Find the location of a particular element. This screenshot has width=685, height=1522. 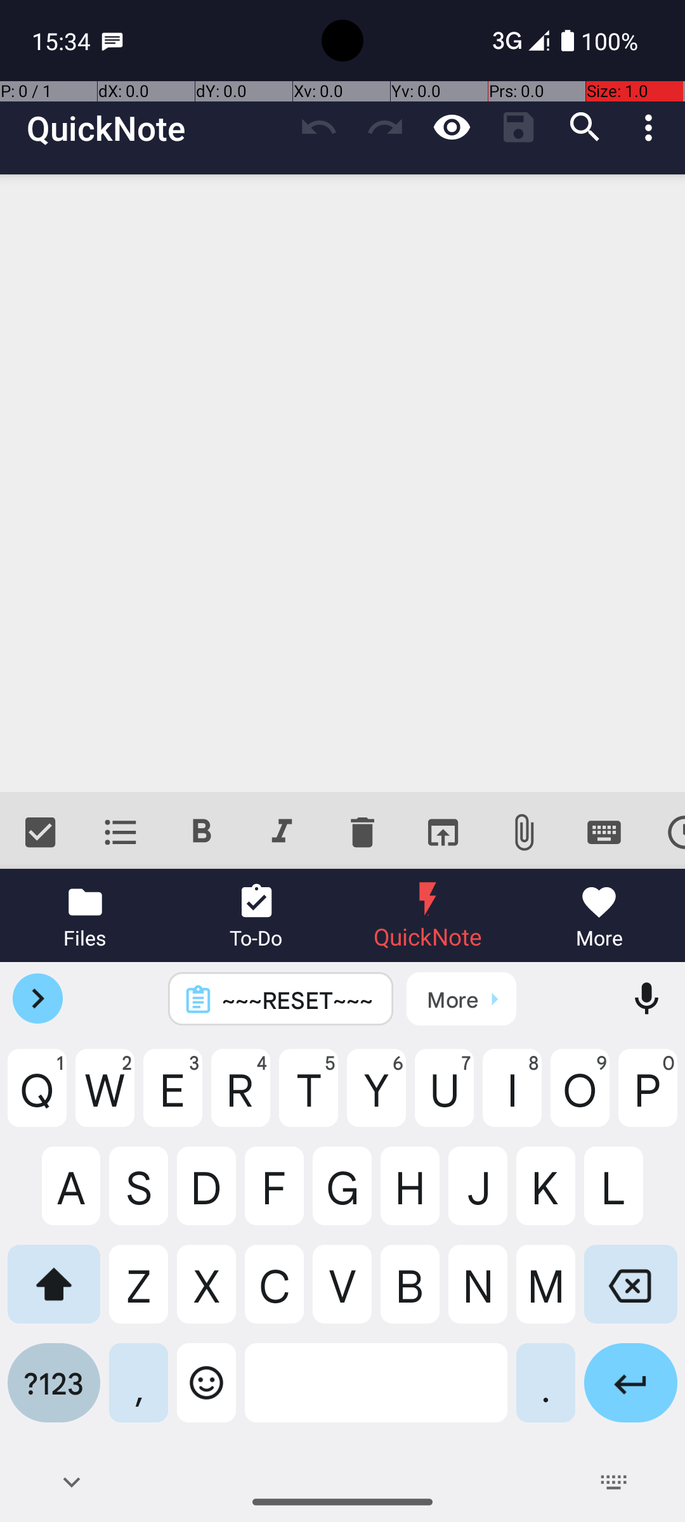

P is located at coordinates (648, 1098).